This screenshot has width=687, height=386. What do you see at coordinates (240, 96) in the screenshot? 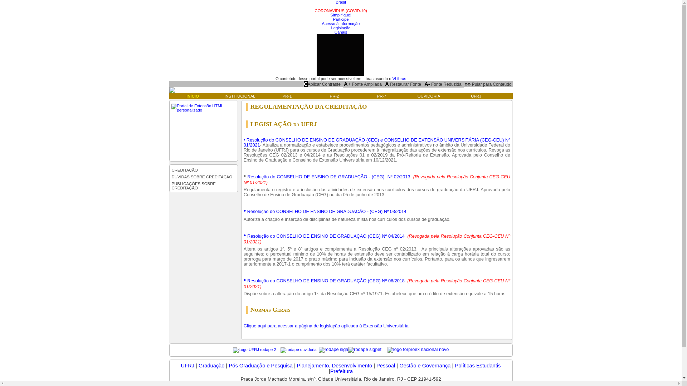
I see `INSTITUCIONAL` at bounding box center [240, 96].